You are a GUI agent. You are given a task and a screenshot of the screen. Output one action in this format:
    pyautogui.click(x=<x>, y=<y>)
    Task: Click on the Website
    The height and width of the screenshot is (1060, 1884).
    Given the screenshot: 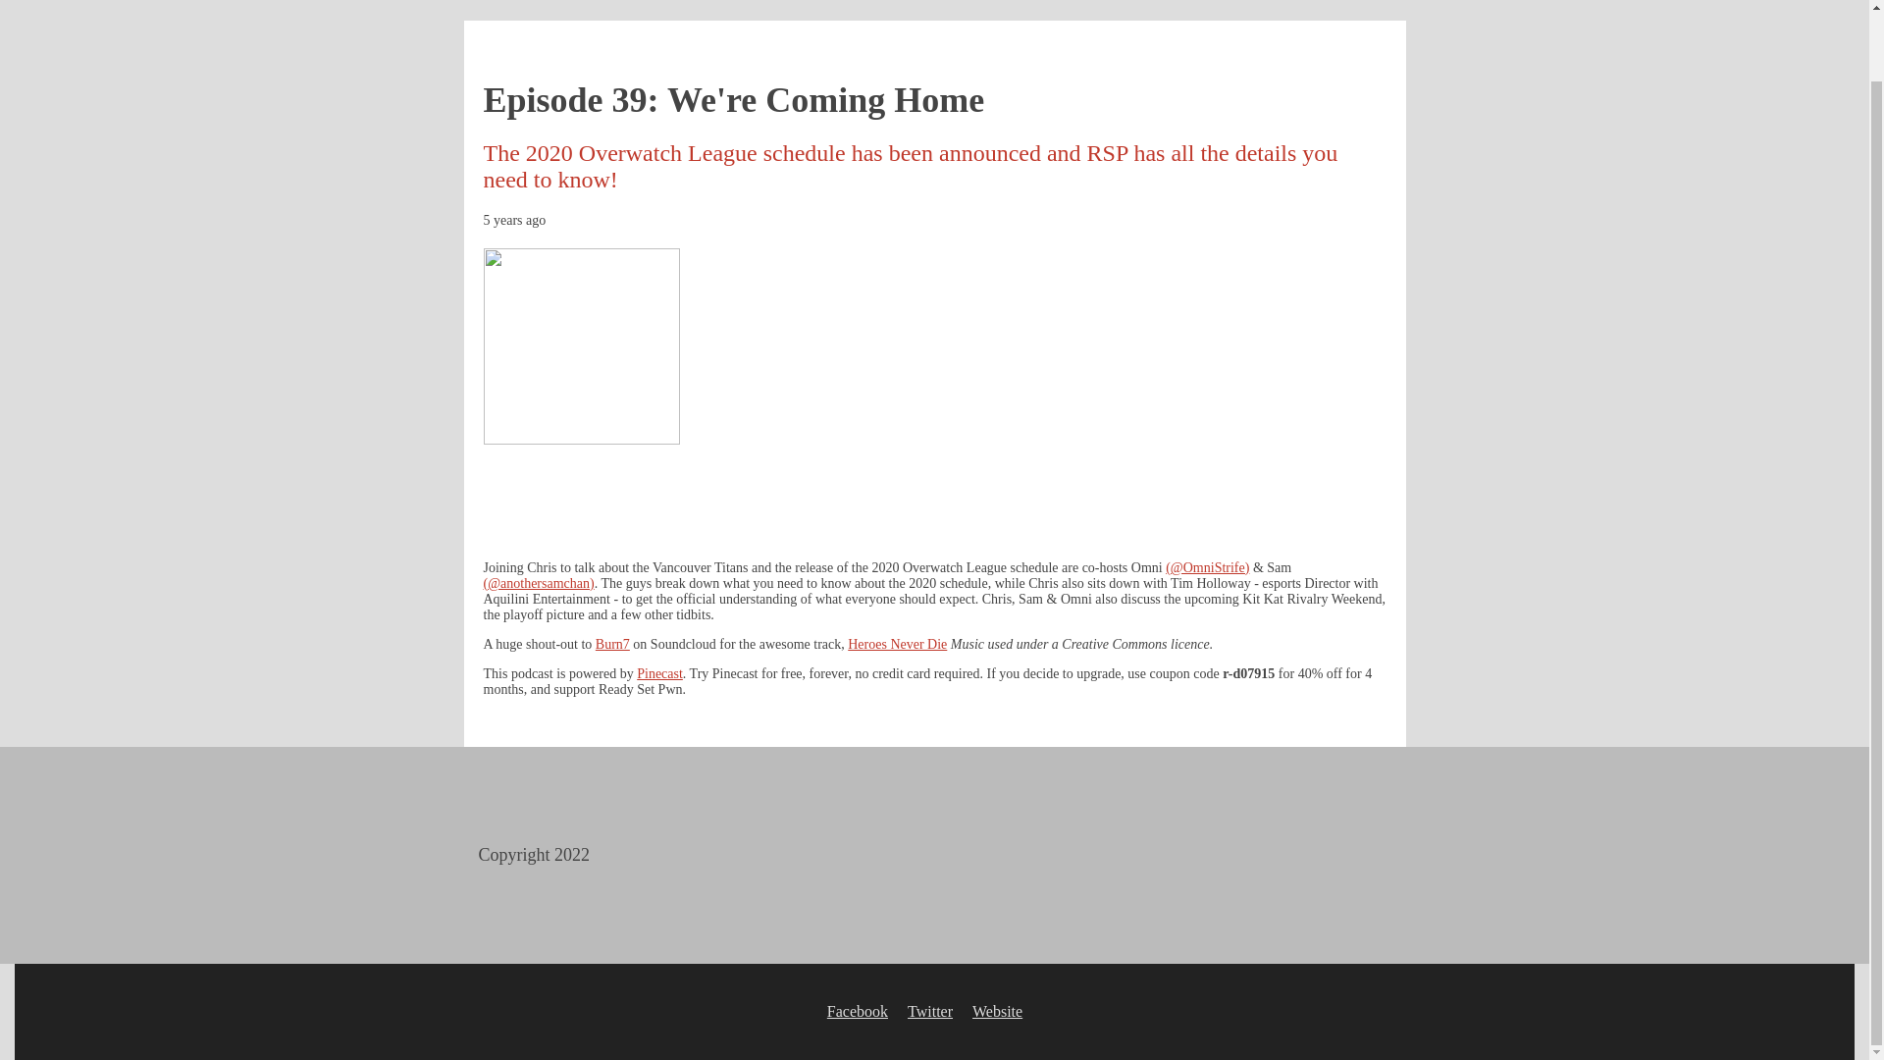 What is the action you would take?
    pyautogui.click(x=997, y=1011)
    